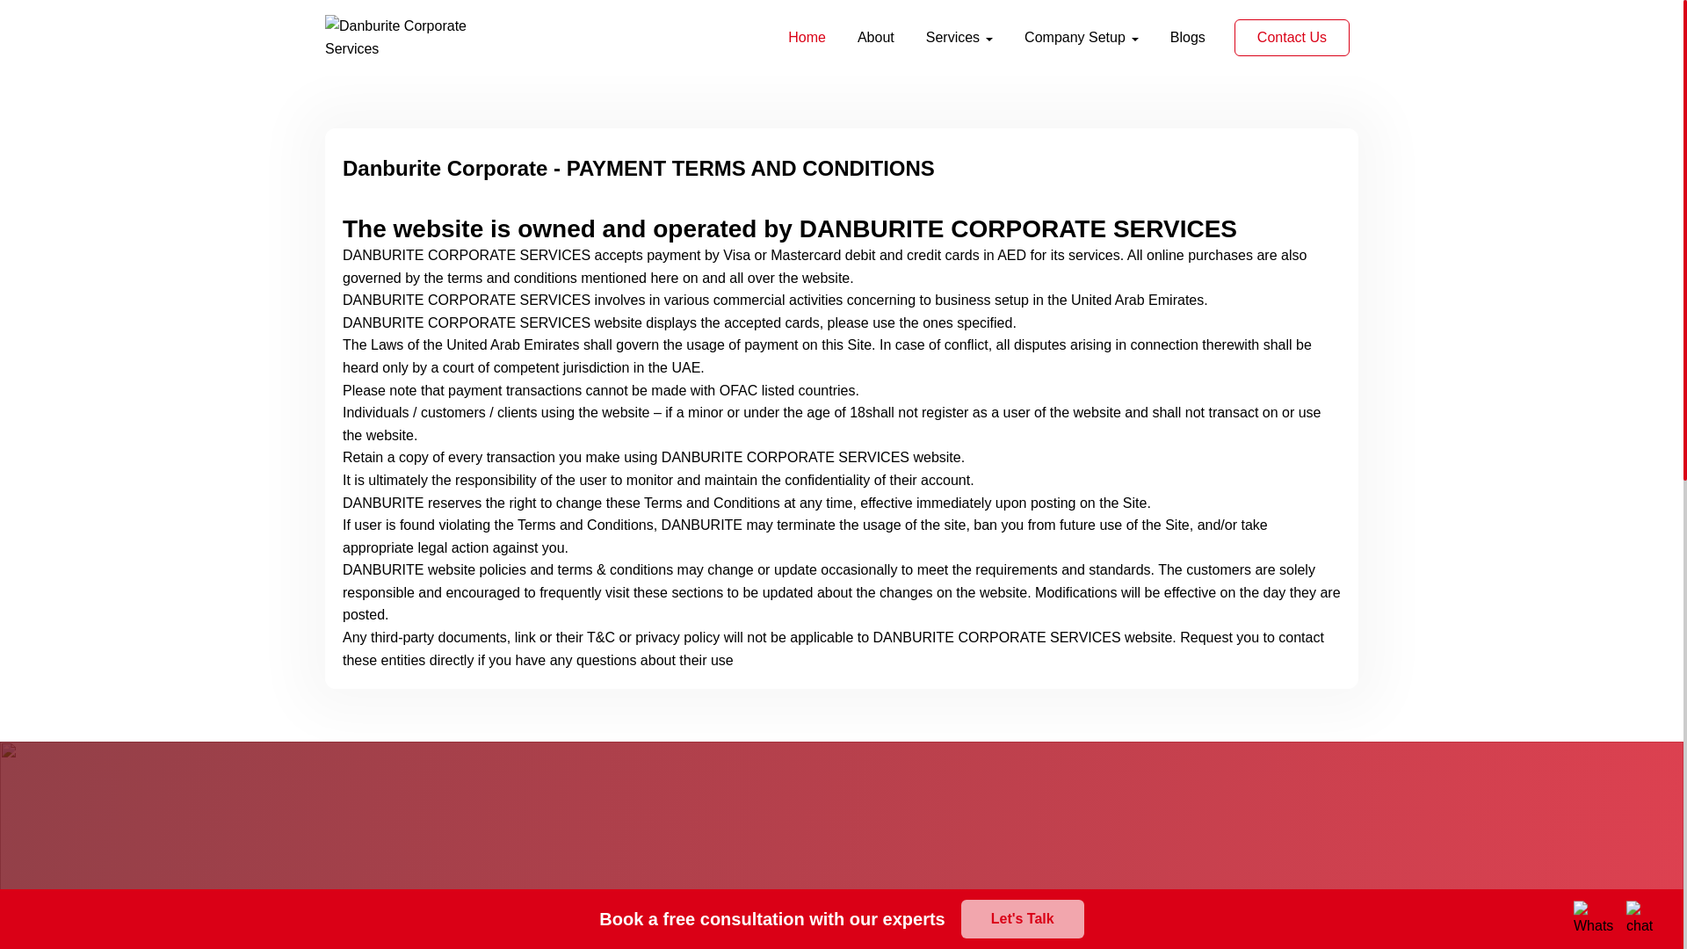 Image resolution: width=1687 pixels, height=949 pixels. I want to click on Services, so click(959, 37).